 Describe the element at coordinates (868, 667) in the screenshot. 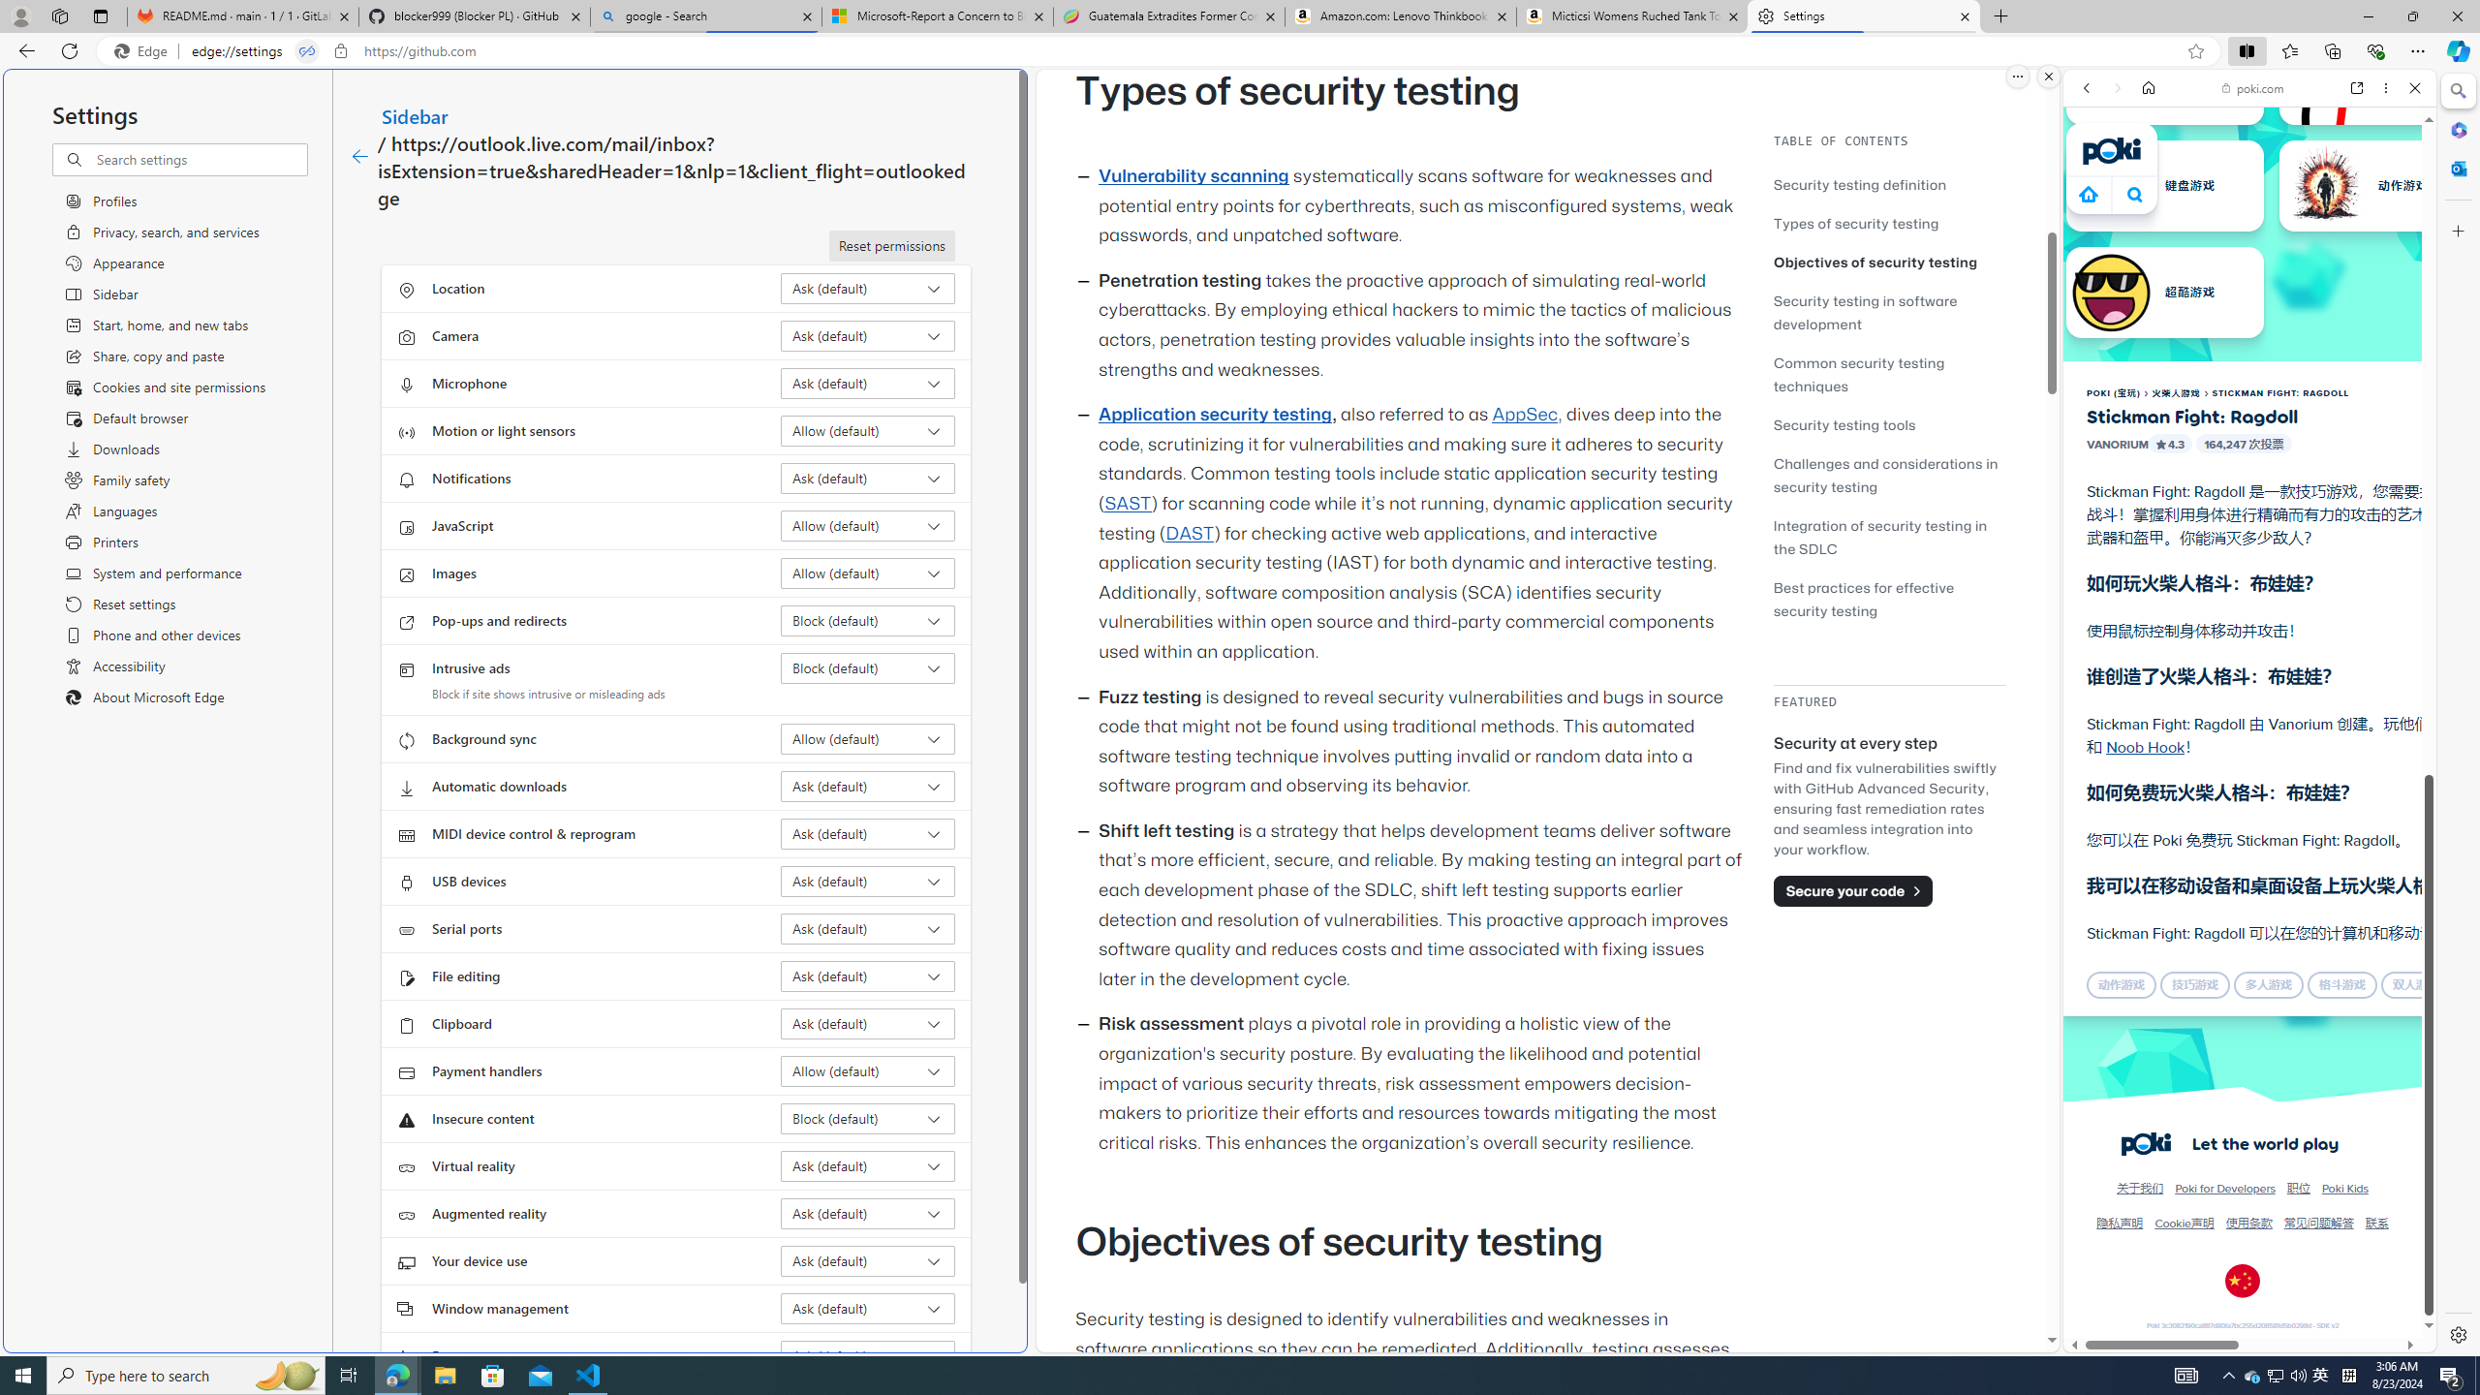

I see `Intrusive ads Block (default)` at that location.